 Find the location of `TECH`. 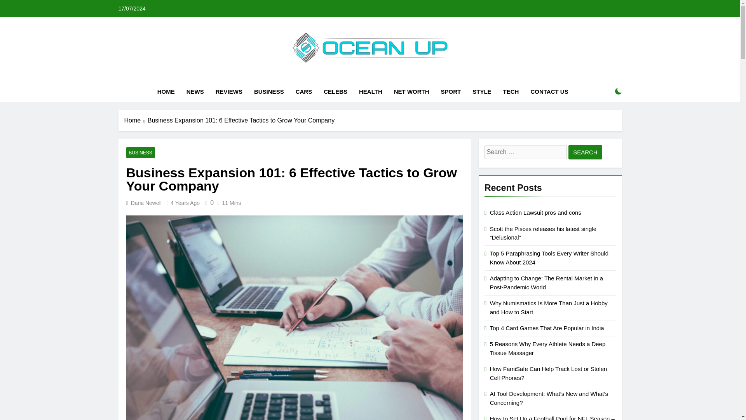

TECH is located at coordinates (511, 92).